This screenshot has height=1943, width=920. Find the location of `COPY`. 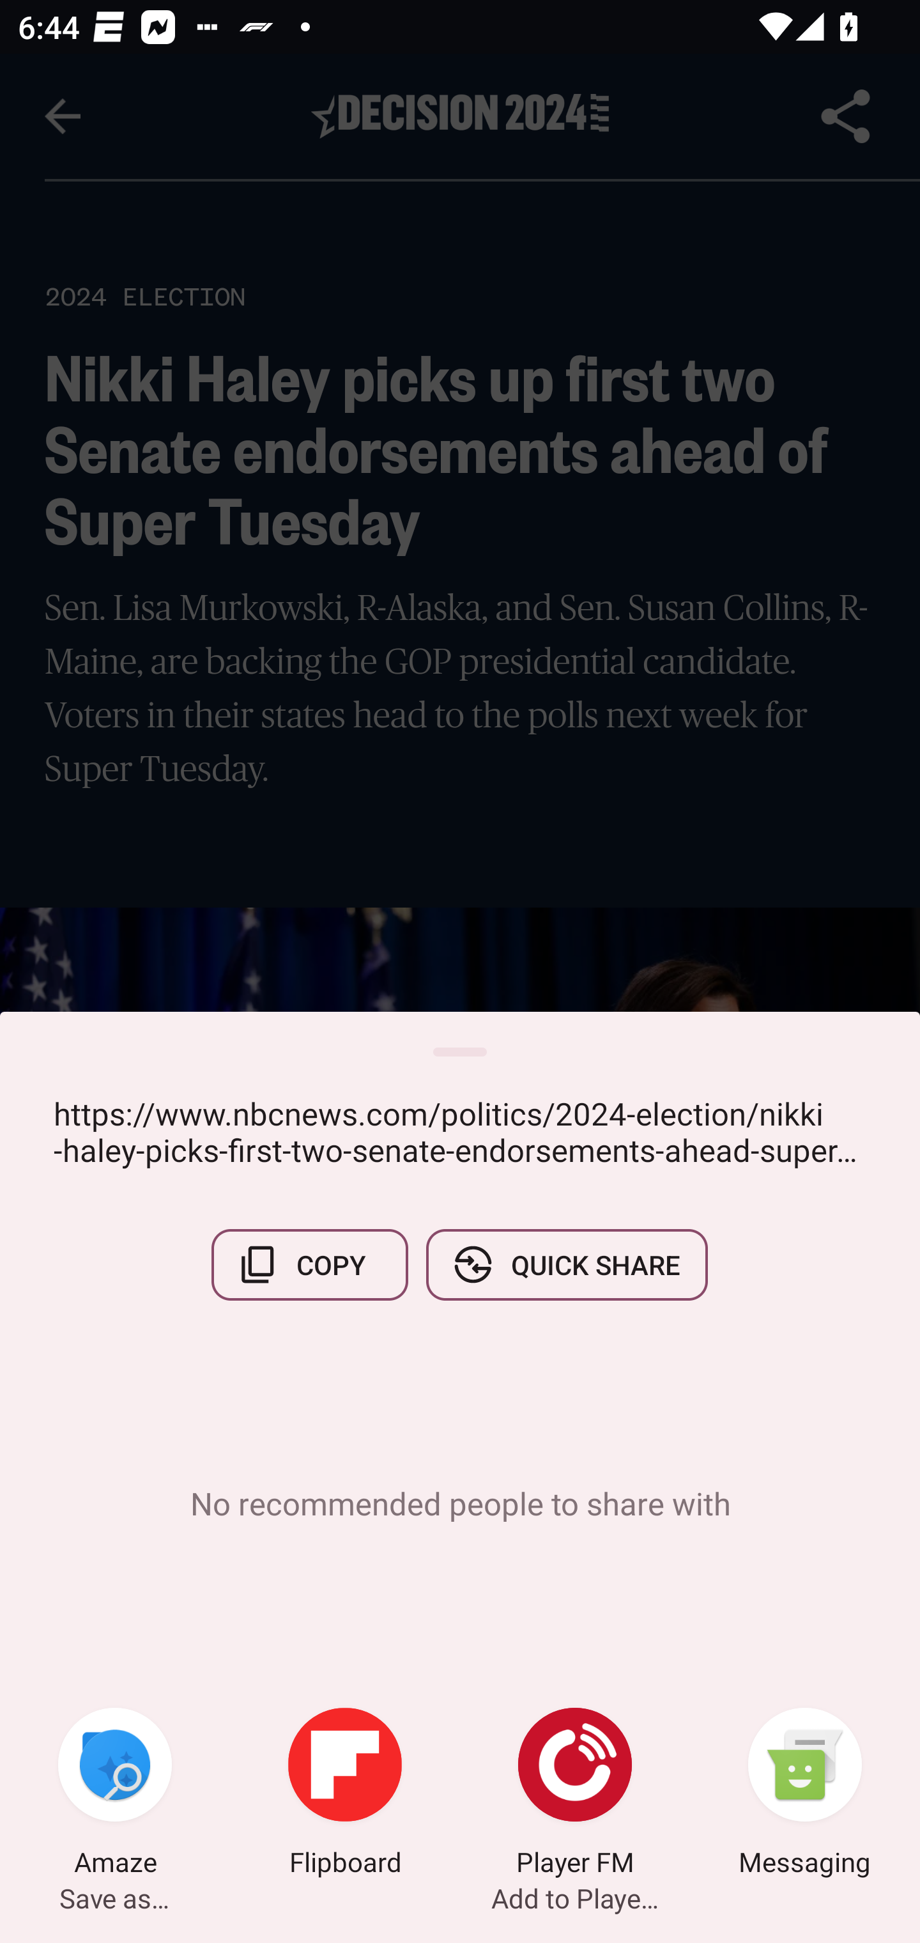

COPY is located at coordinates (310, 1264).